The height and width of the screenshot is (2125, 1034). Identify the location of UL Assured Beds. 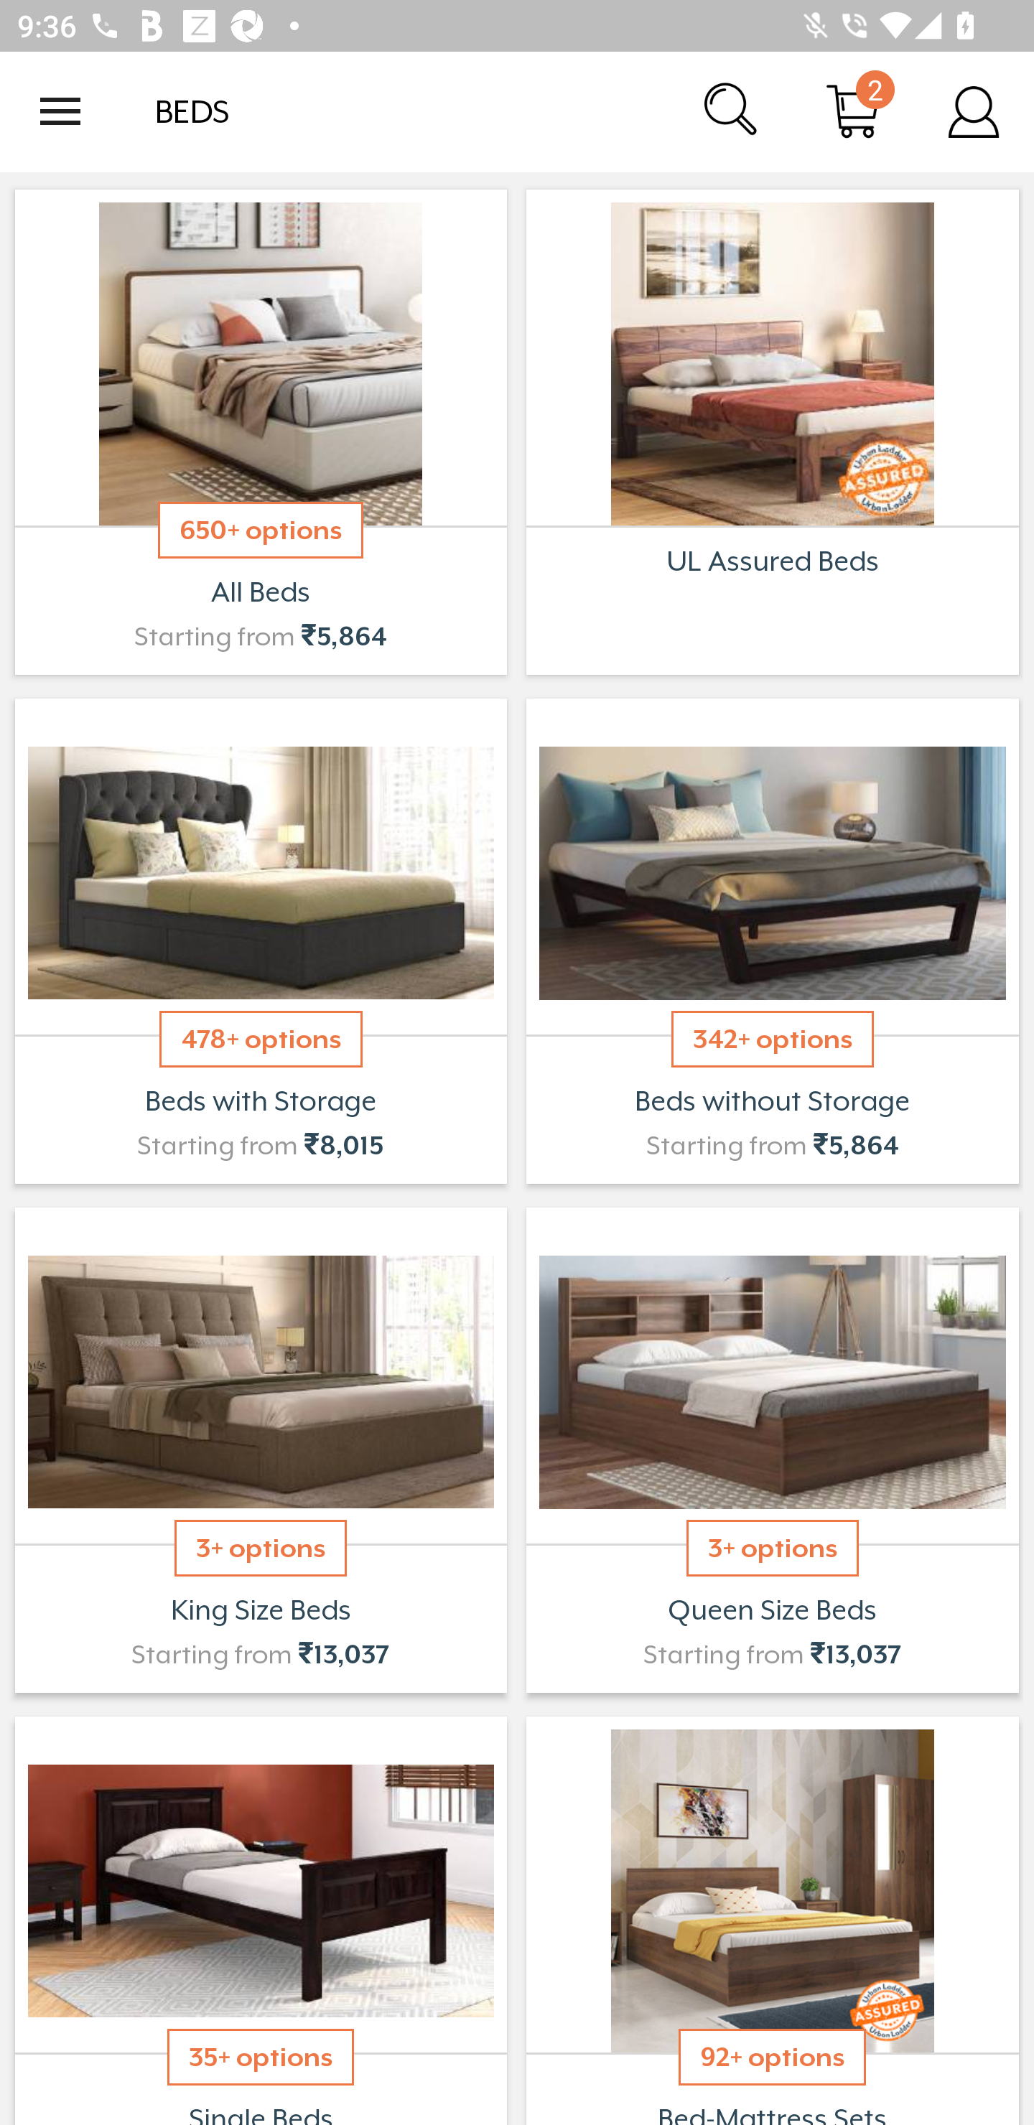
(773, 432).